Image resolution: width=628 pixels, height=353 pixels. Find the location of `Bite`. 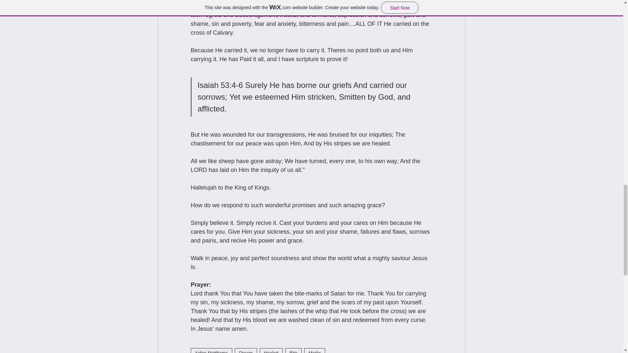

Bite is located at coordinates (293, 350).